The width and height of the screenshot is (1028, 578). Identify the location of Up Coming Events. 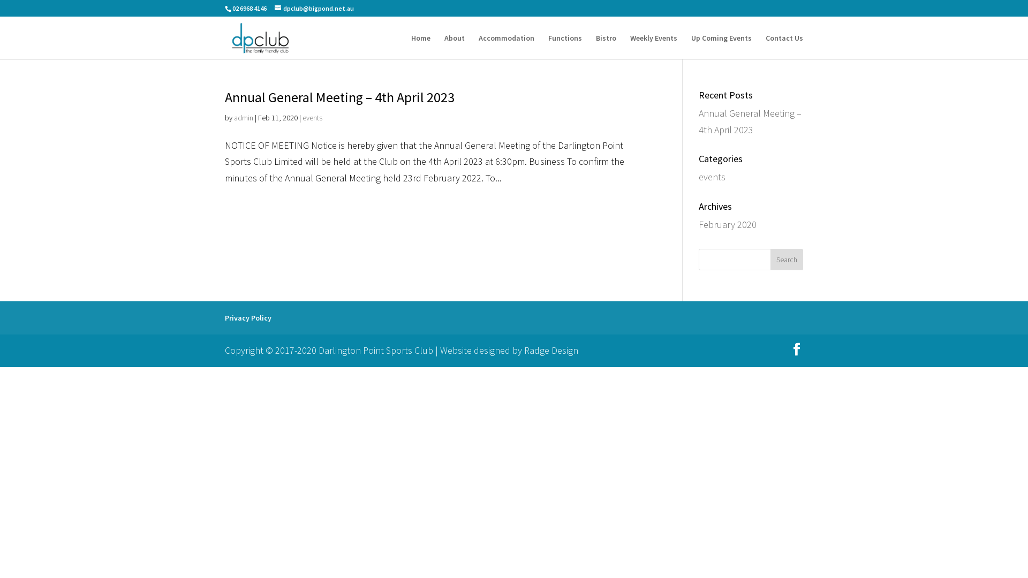
(722, 47).